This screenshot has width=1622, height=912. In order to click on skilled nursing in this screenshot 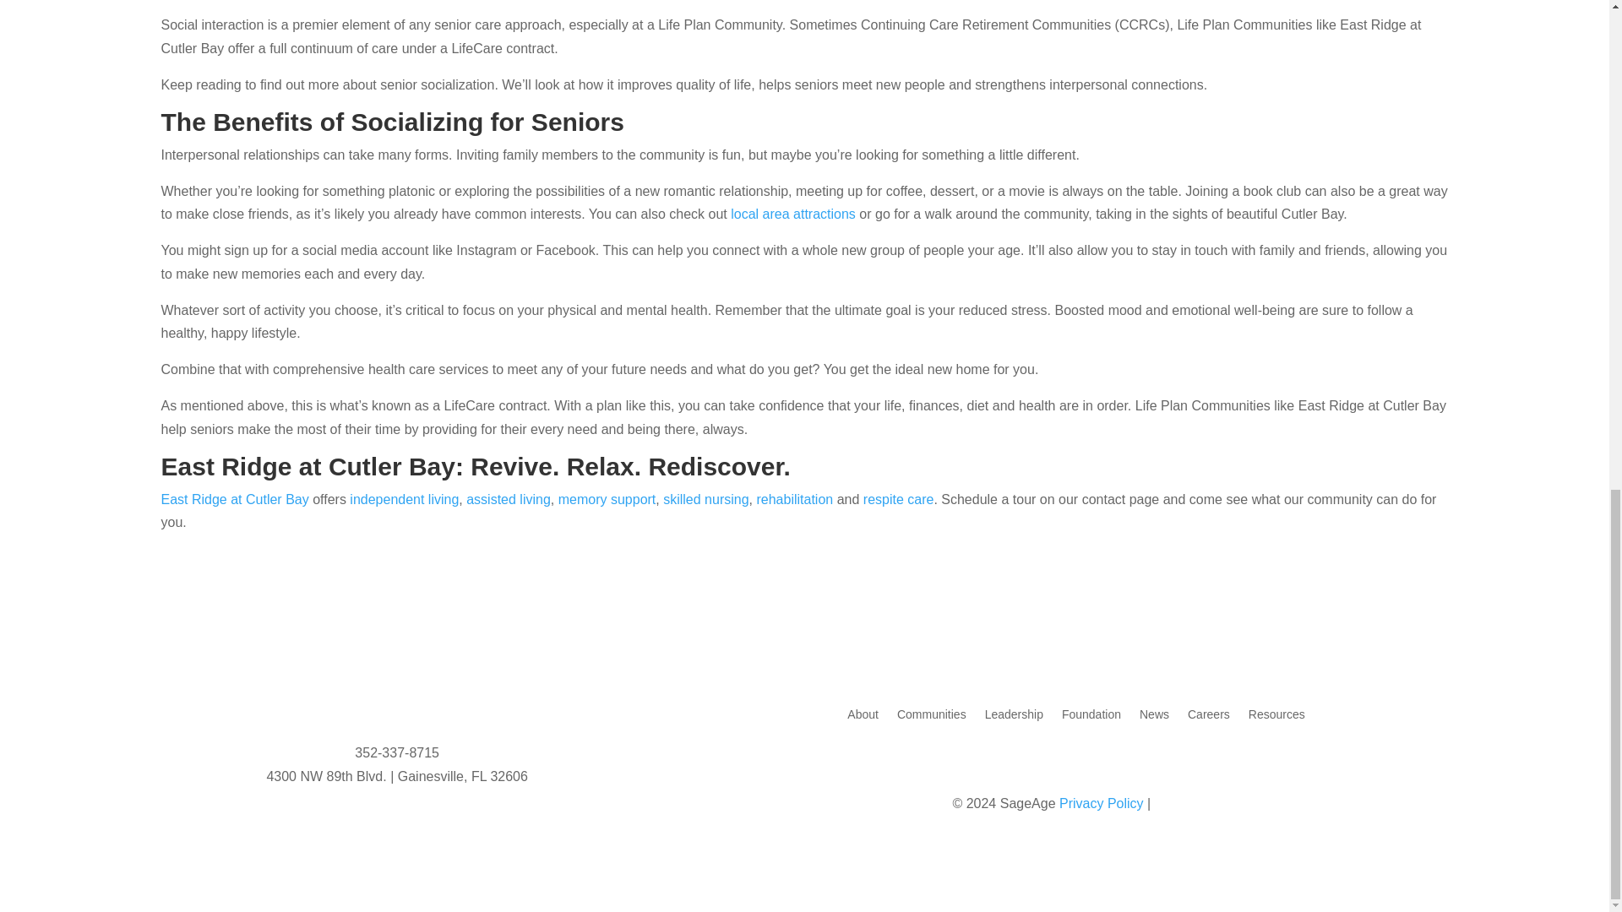, I will do `click(705, 500)`.